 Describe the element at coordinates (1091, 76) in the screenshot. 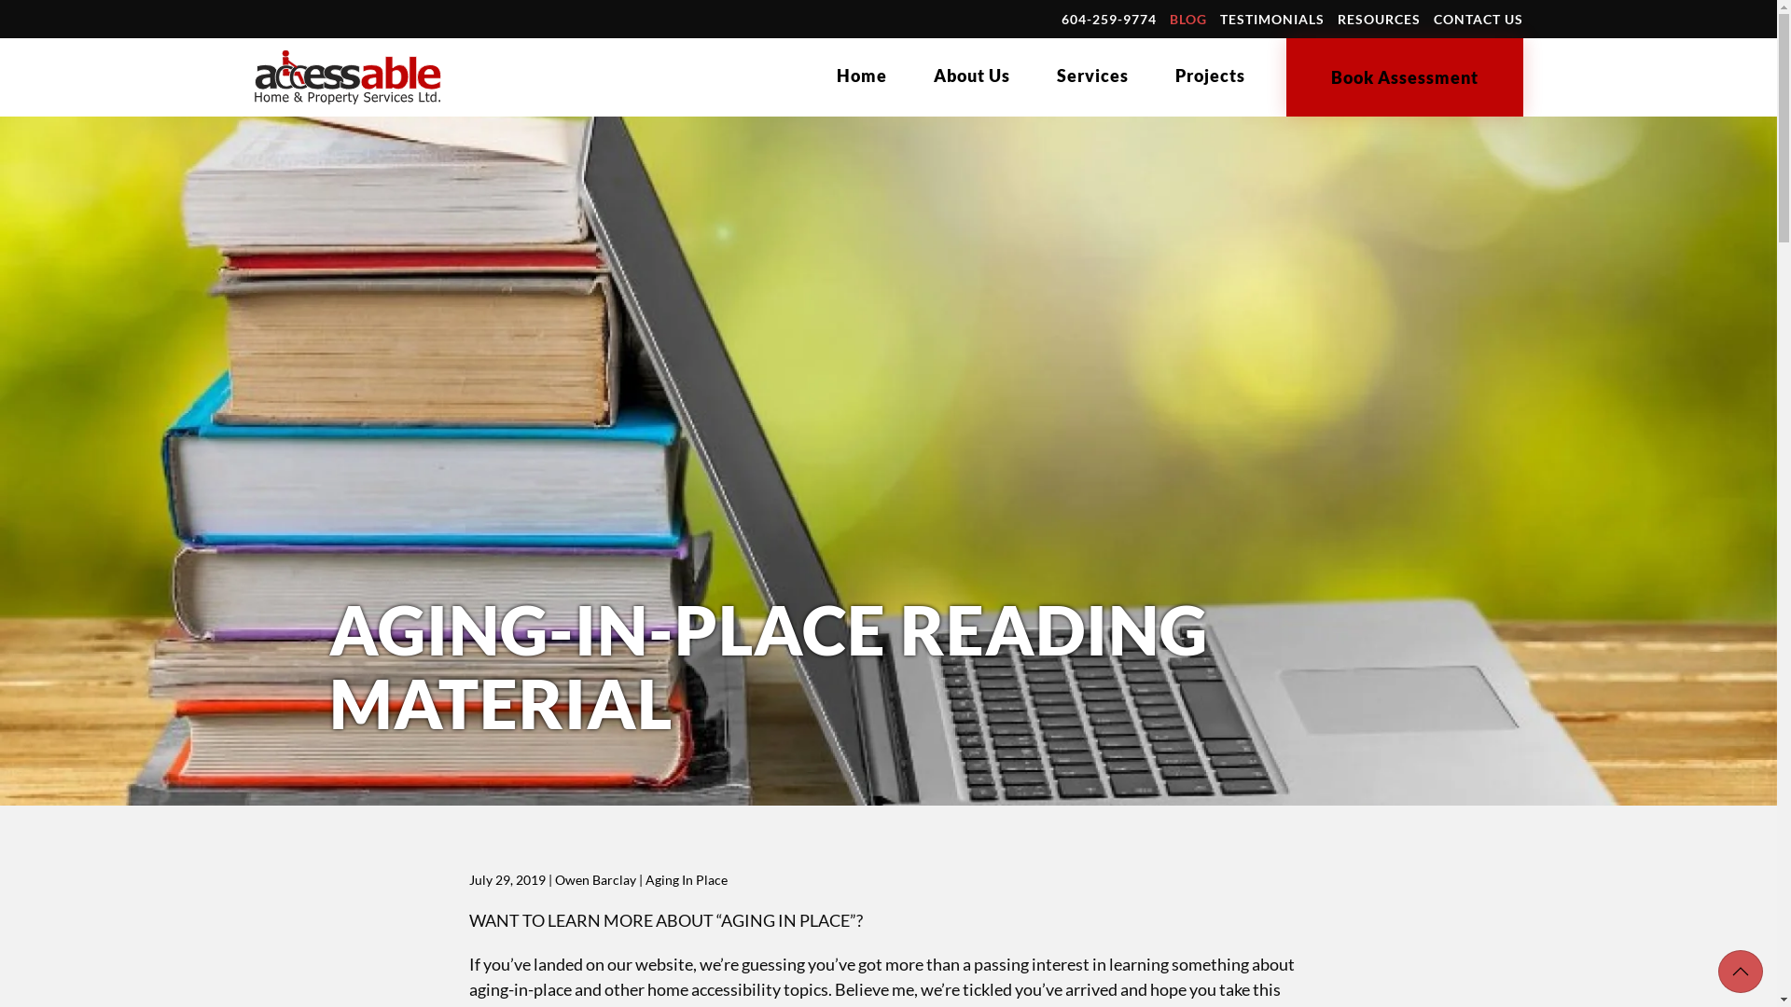

I see `Services` at that location.